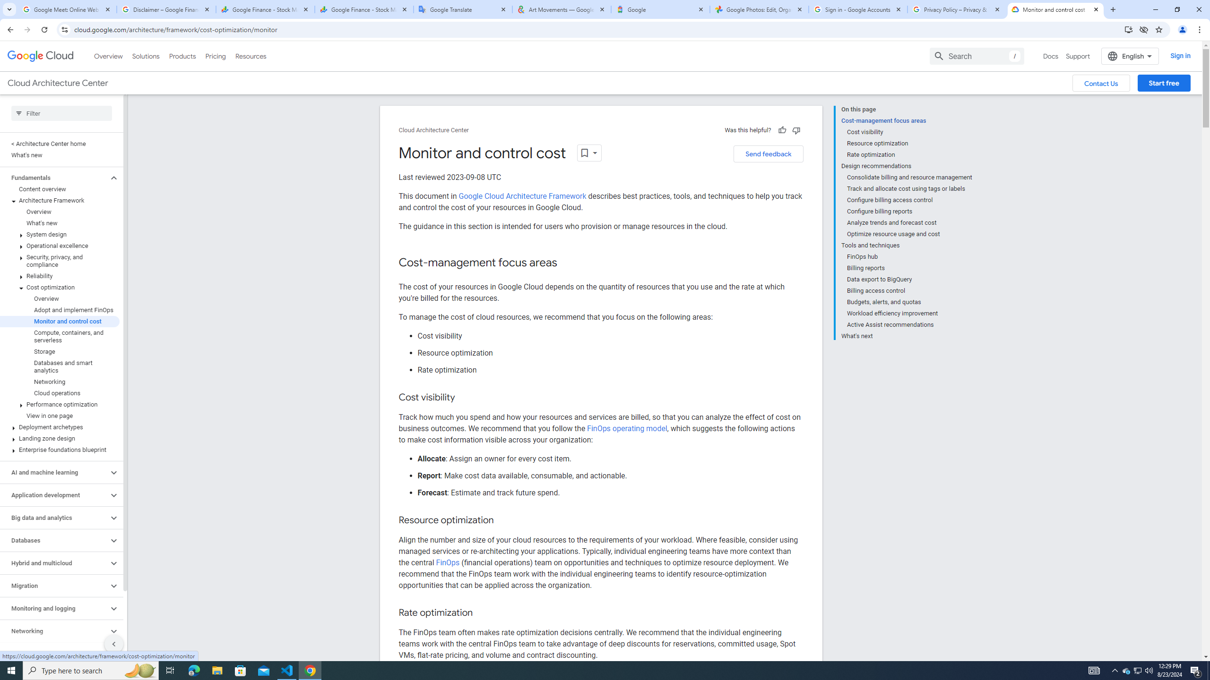 Image resolution: width=1210 pixels, height=680 pixels. What do you see at coordinates (910, 212) in the screenshot?
I see `Configure billing reports` at bounding box center [910, 212].